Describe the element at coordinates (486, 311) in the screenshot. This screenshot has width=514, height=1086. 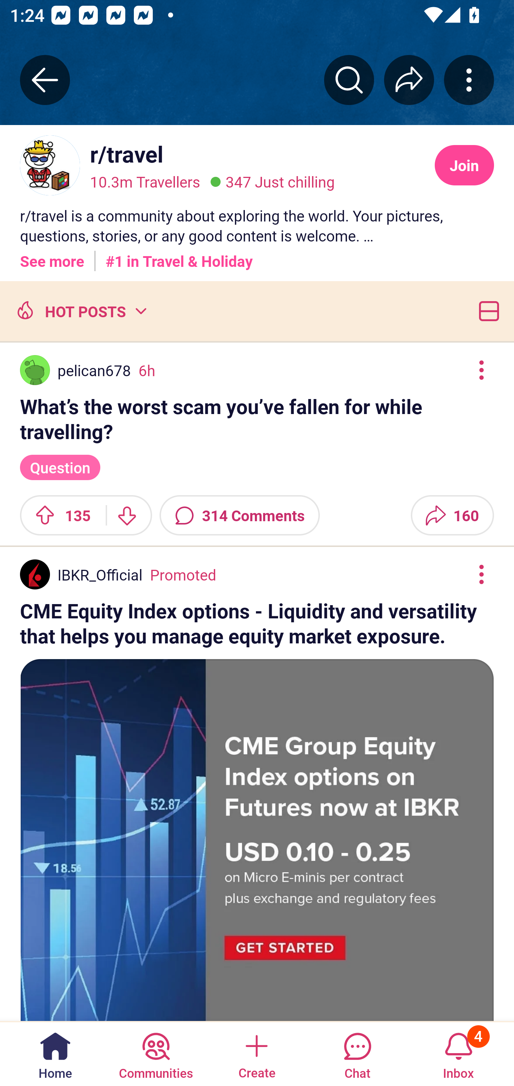
I see `Card` at that location.